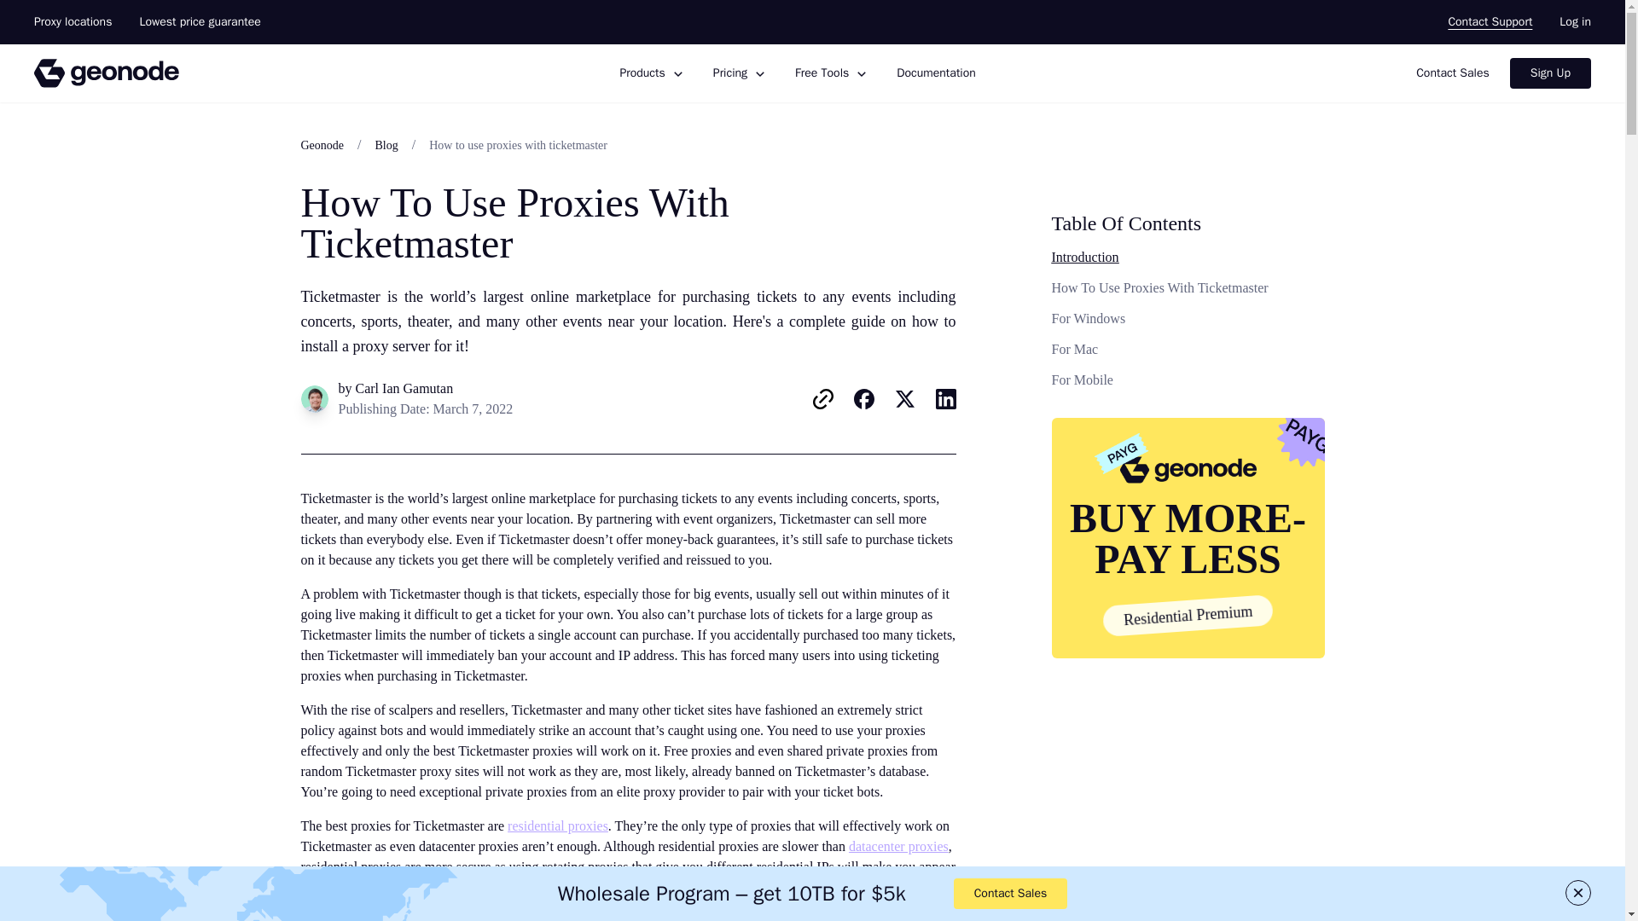  What do you see at coordinates (1085, 256) in the screenshot?
I see `Introduction` at bounding box center [1085, 256].